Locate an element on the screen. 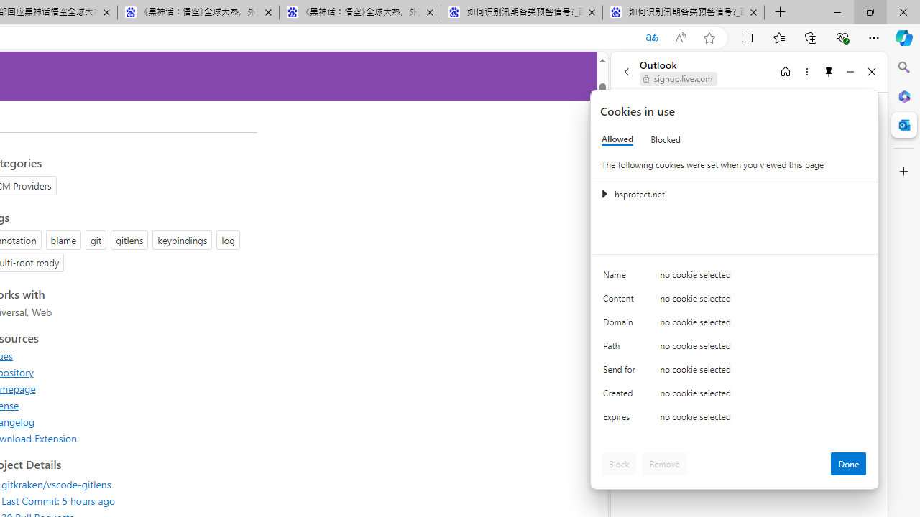  Name is located at coordinates (621, 279).